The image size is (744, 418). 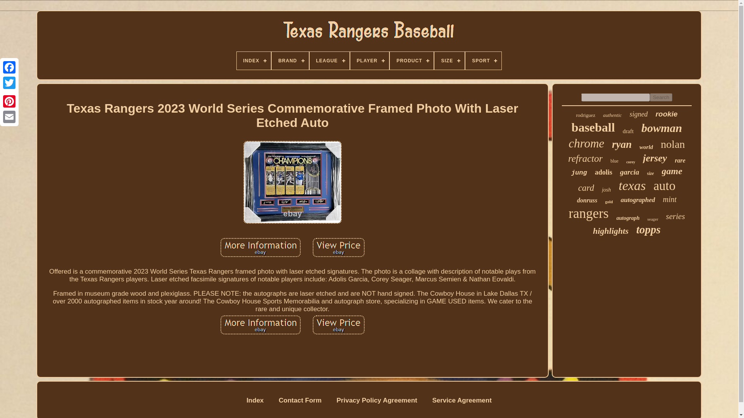 I want to click on INDEX, so click(x=253, y=60).